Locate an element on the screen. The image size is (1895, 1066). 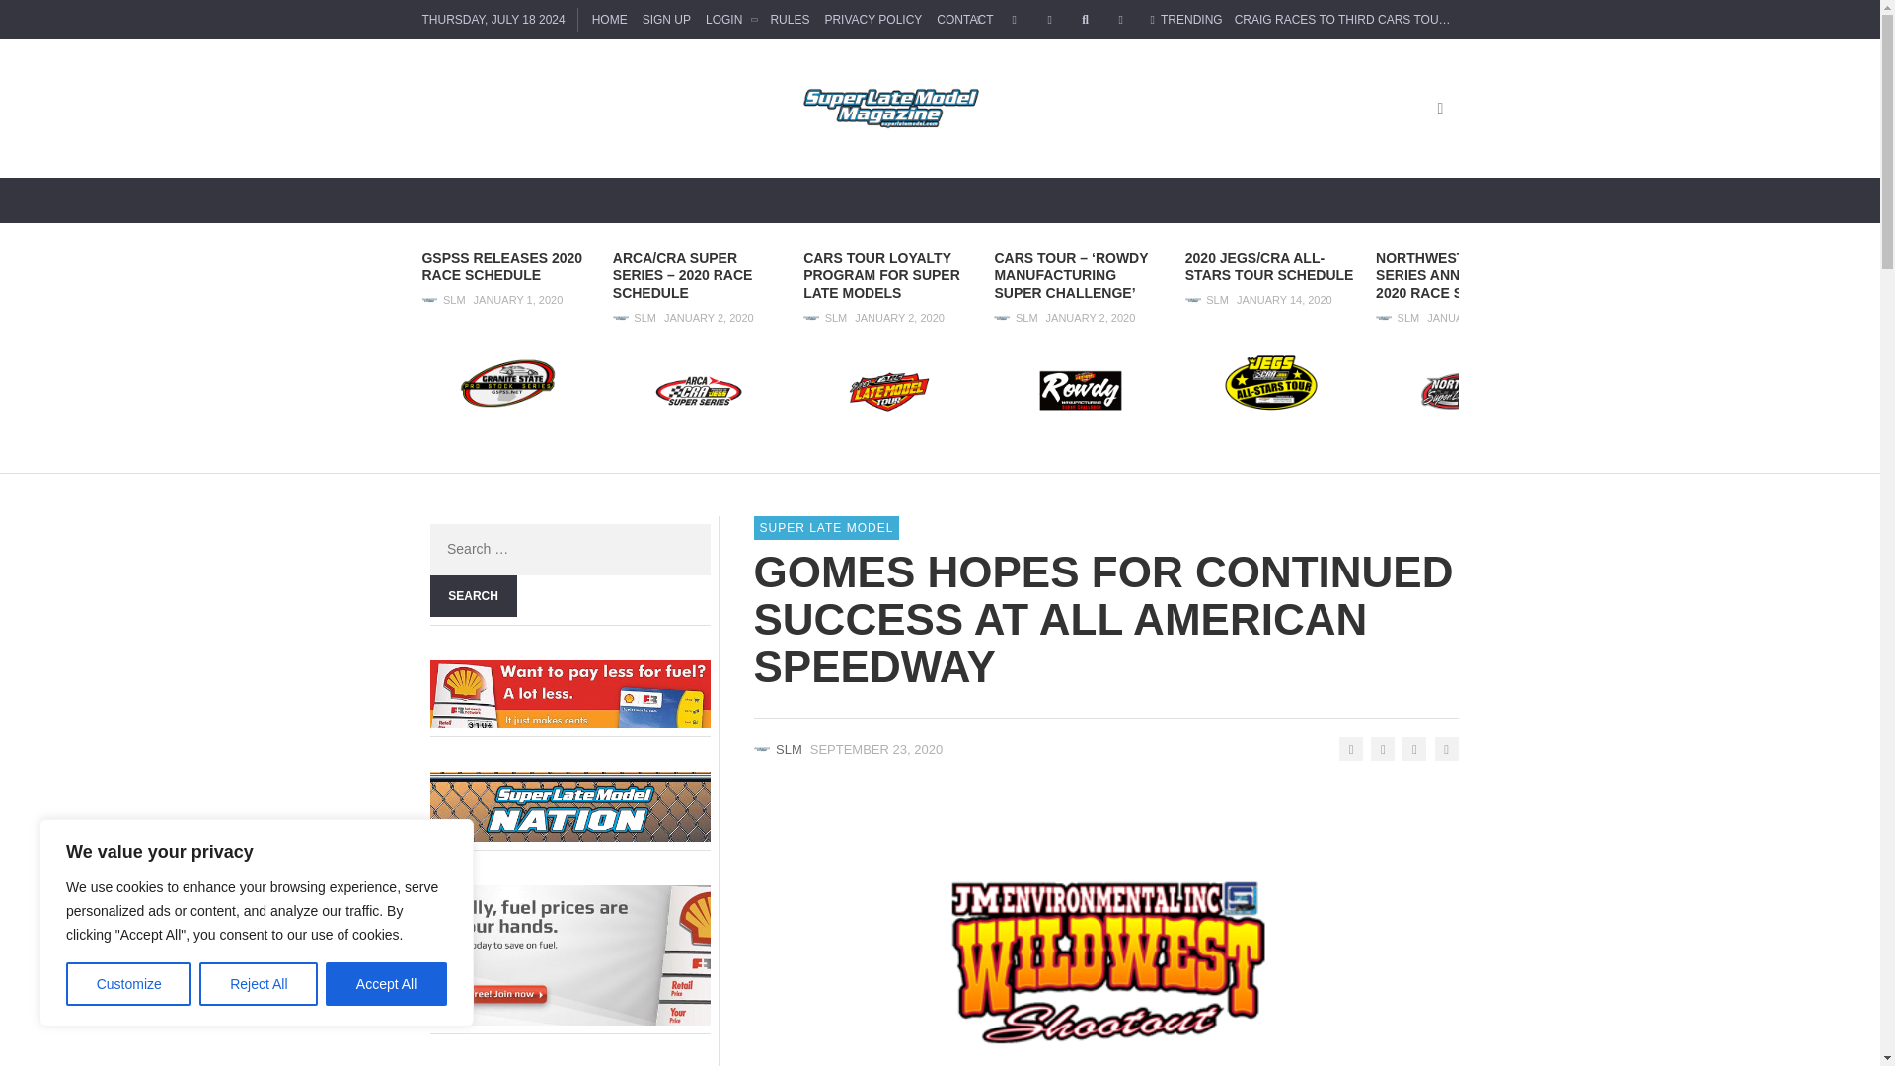
Customize is located at coordinates (128, 984).